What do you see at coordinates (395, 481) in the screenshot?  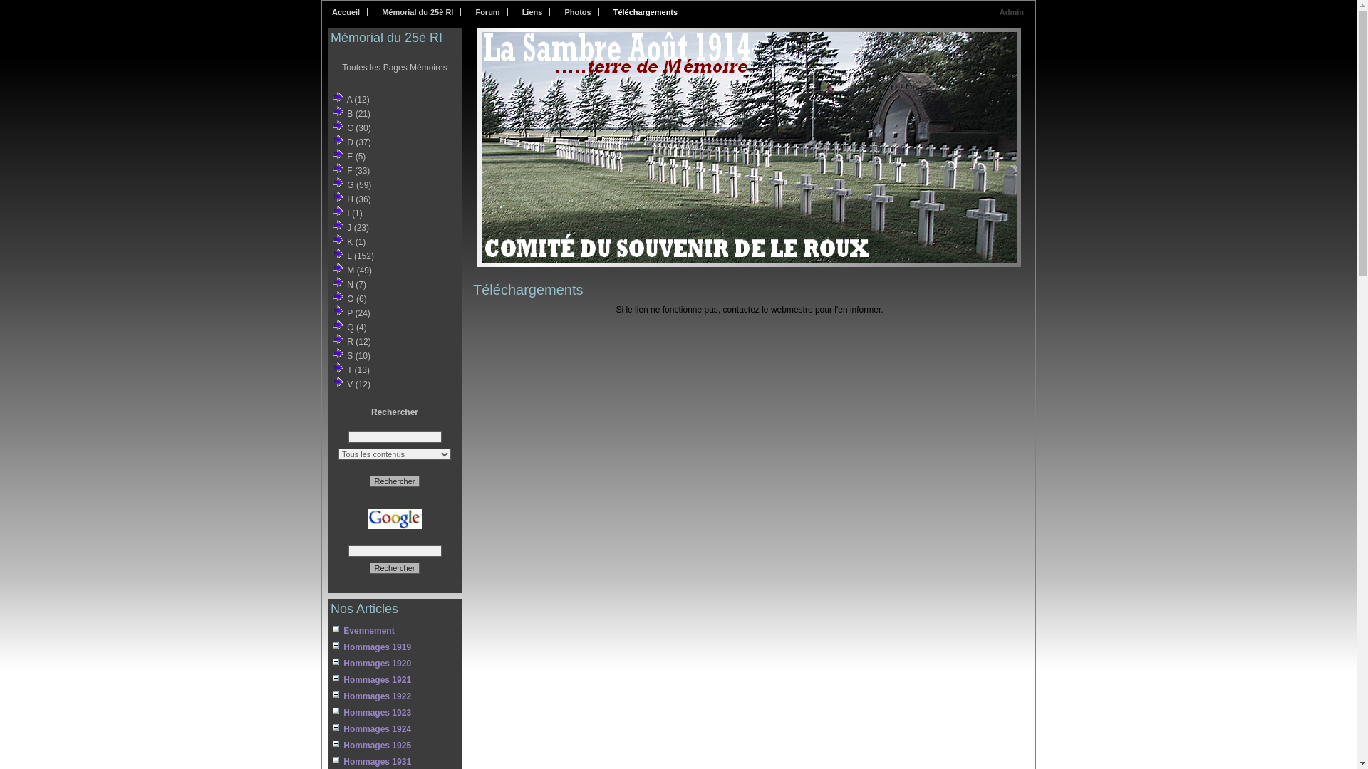 I see `Rechercher` at bounding box center [395, 481].